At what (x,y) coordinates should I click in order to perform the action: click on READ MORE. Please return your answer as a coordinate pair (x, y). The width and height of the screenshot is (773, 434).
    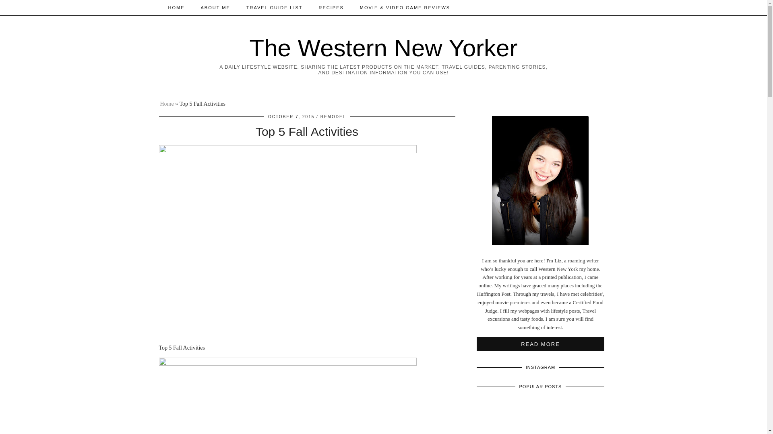
    Looking at the image, I should click on (540, 344).